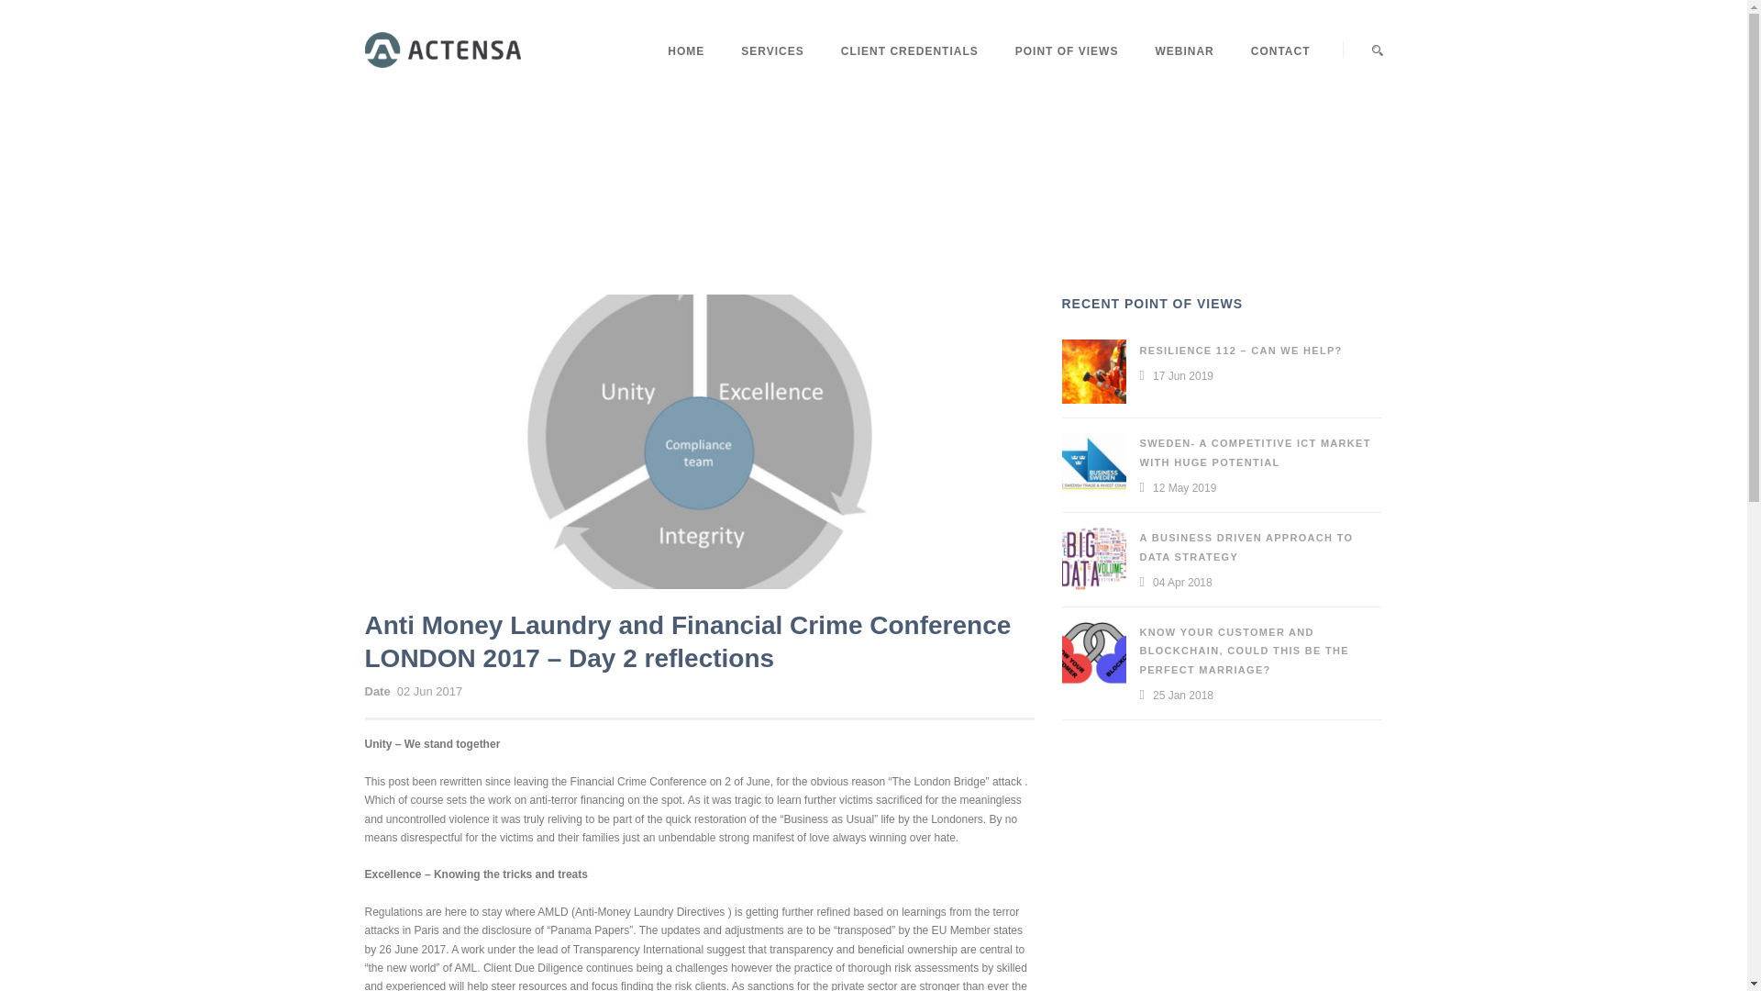 This screenshot has height=991, width=1761. I want to click on SERVICES, so click(772, 73).